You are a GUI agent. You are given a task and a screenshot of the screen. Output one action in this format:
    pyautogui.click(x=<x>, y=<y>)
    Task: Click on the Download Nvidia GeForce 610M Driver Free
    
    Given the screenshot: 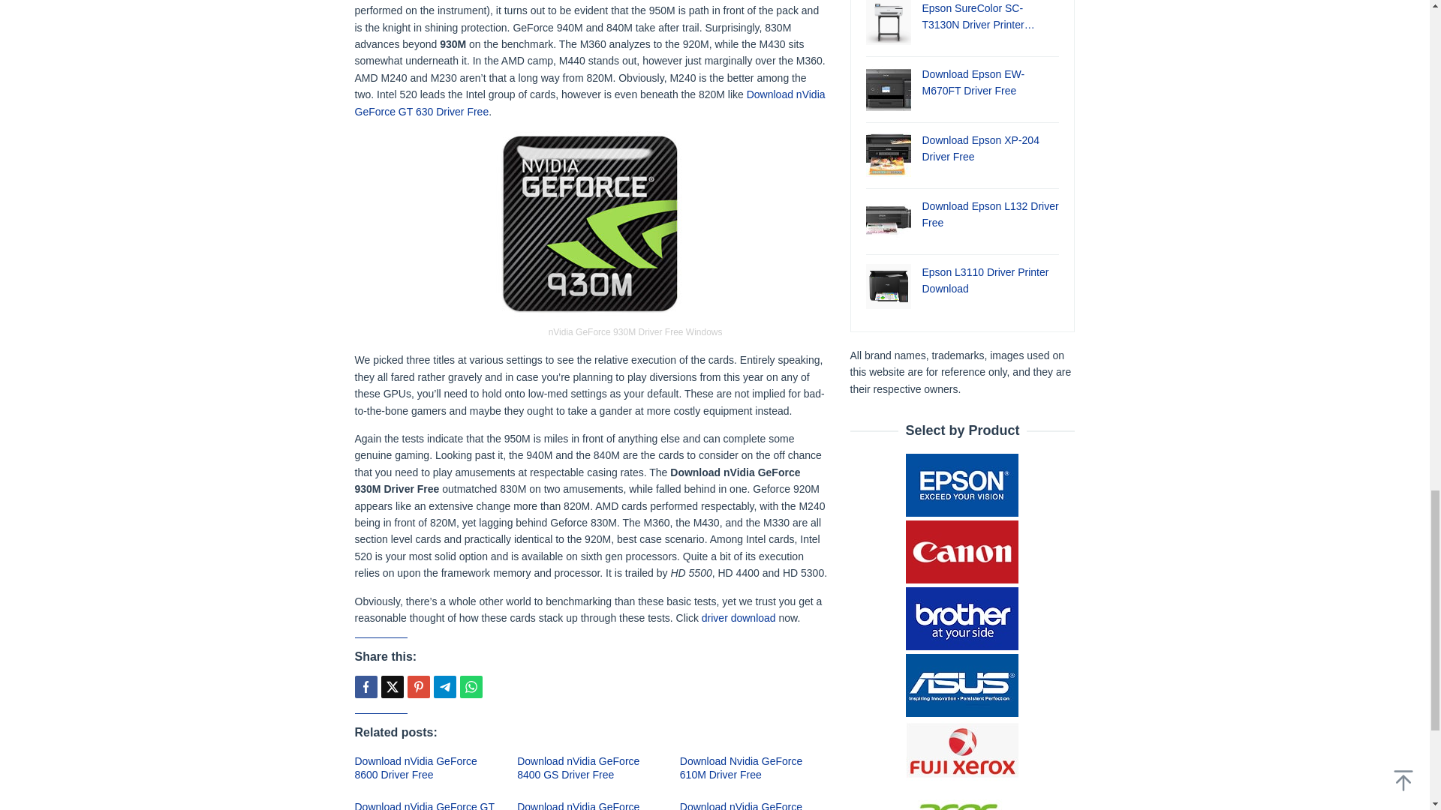 What is the action you would take?
    pyautogui.click(x=742, y=768)
    